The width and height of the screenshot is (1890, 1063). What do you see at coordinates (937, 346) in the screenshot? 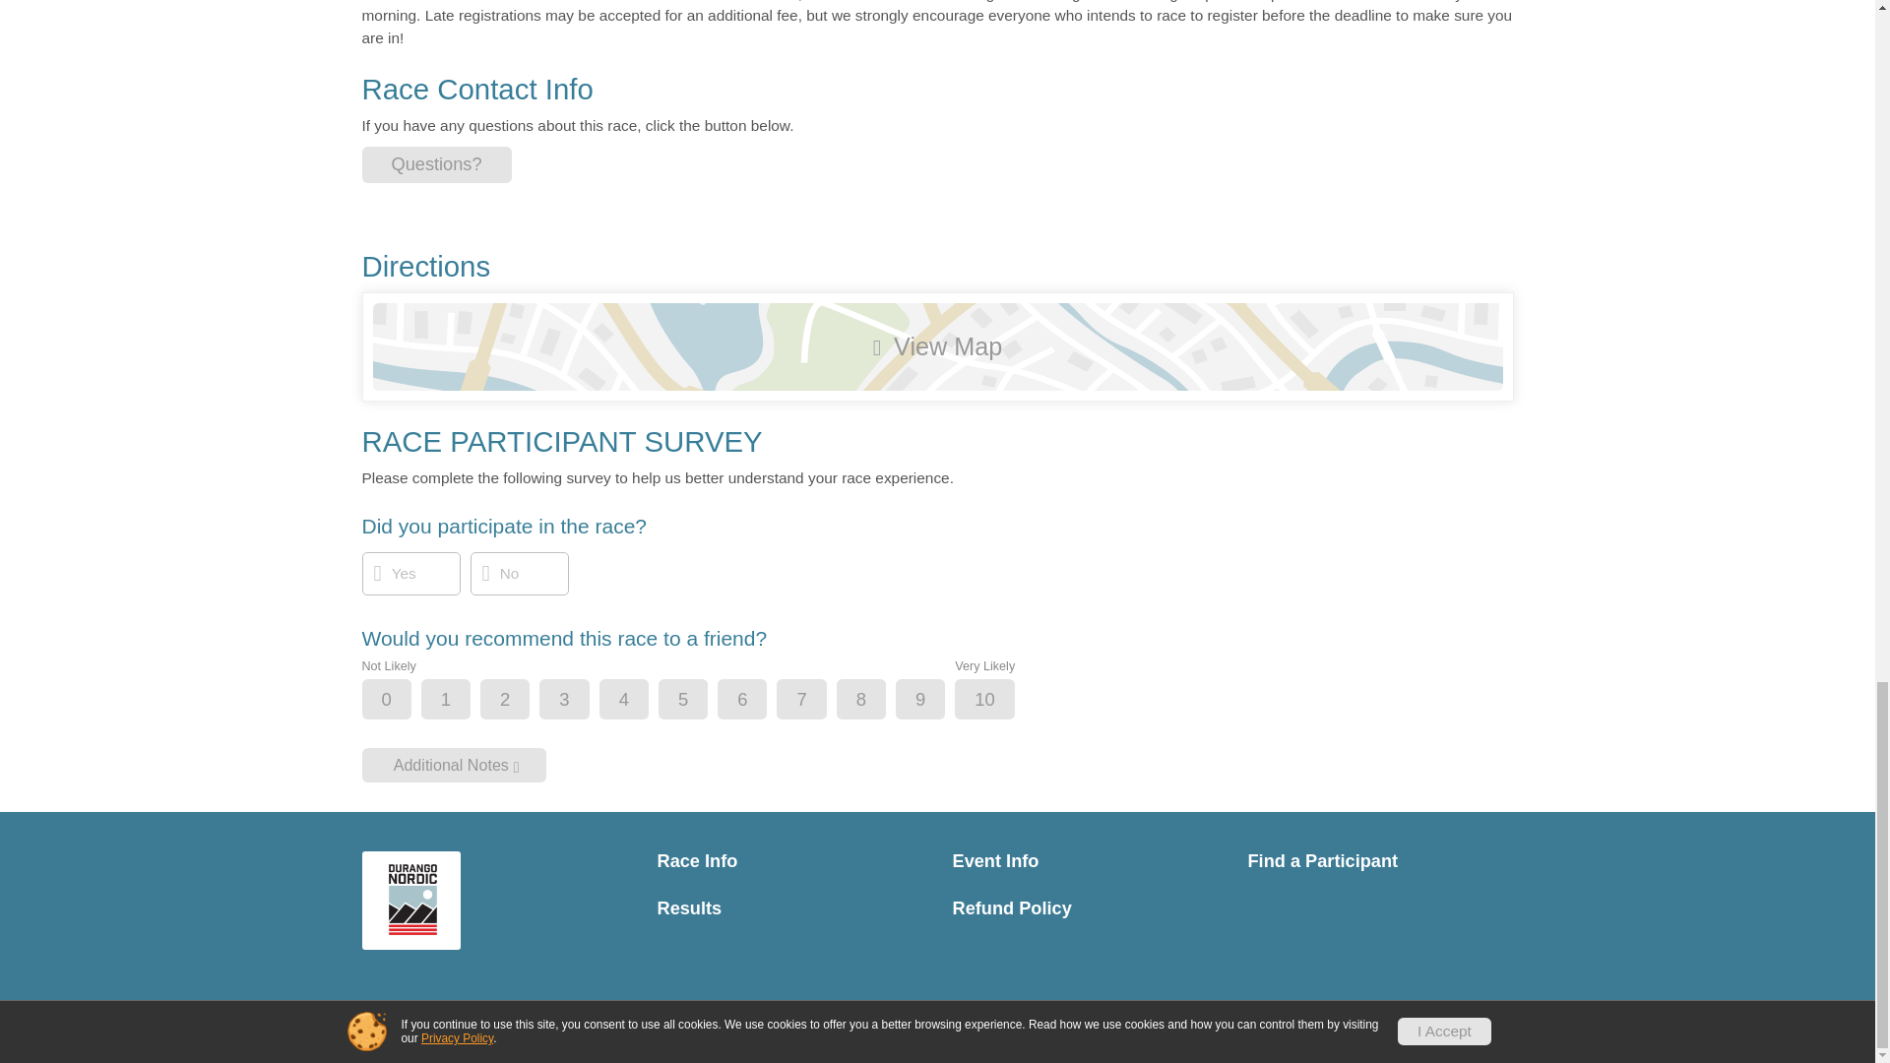
I see `View Map` at bounding box center [937, 346].